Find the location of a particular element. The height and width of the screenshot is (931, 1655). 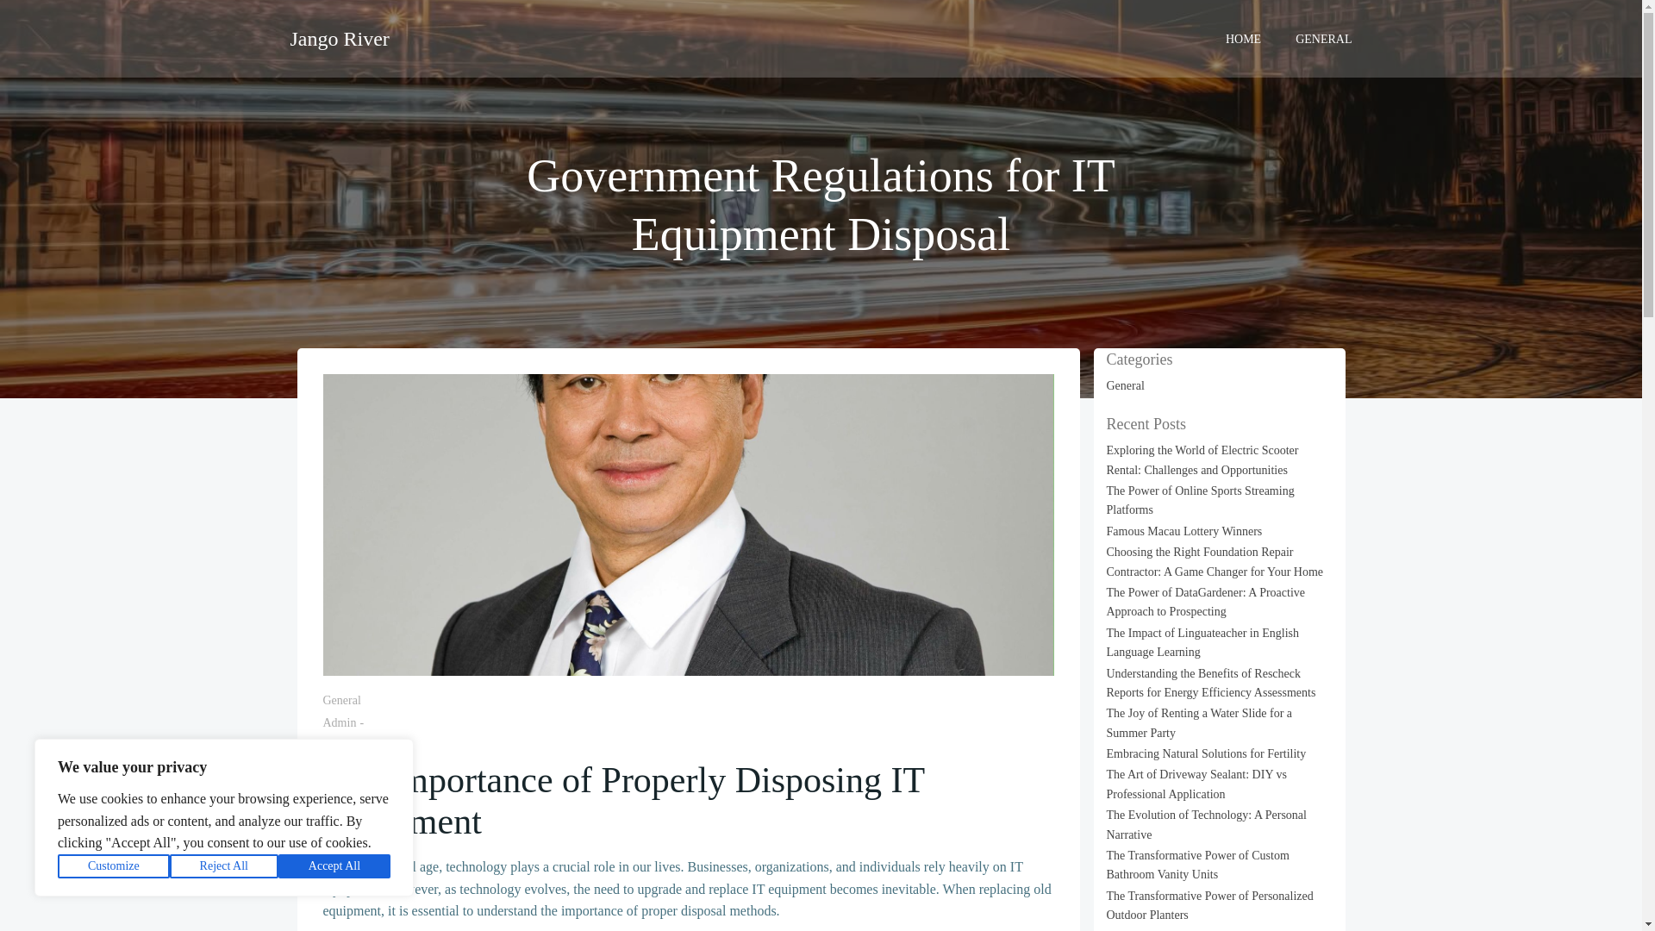

Jango River is located at coordinates (340, 38).